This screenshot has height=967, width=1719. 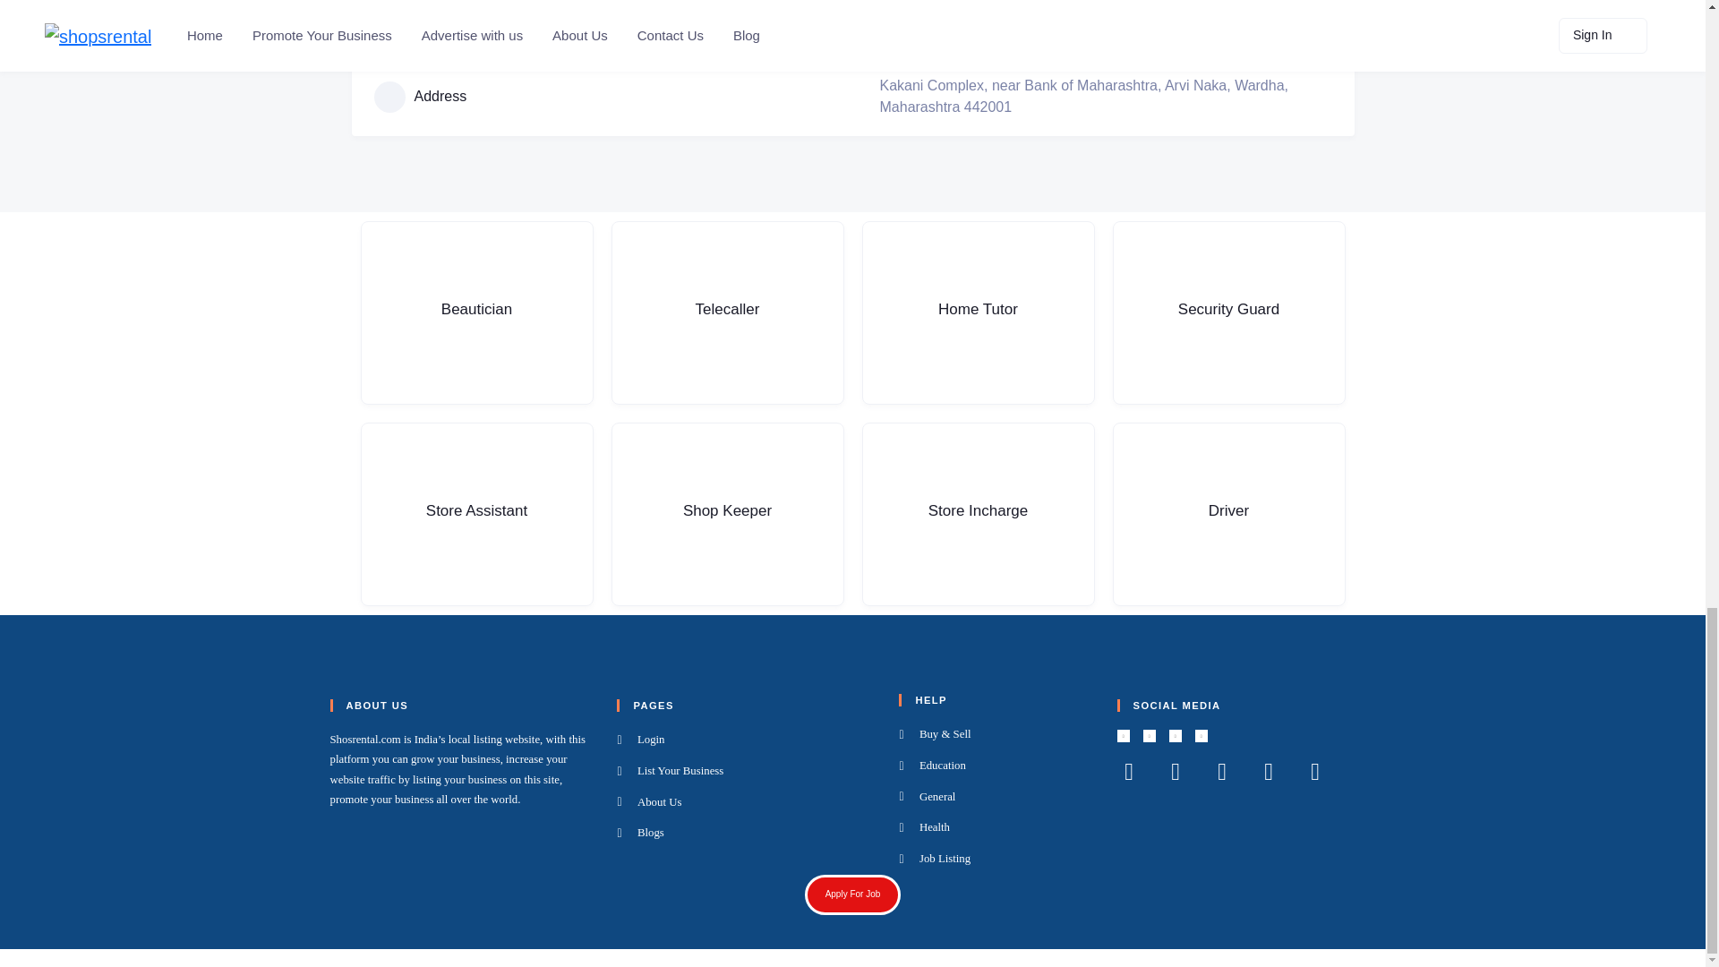 What do you see at coordinates (996, 827) in the screenshot?
I see `Health` at bounding box center [996, 827].